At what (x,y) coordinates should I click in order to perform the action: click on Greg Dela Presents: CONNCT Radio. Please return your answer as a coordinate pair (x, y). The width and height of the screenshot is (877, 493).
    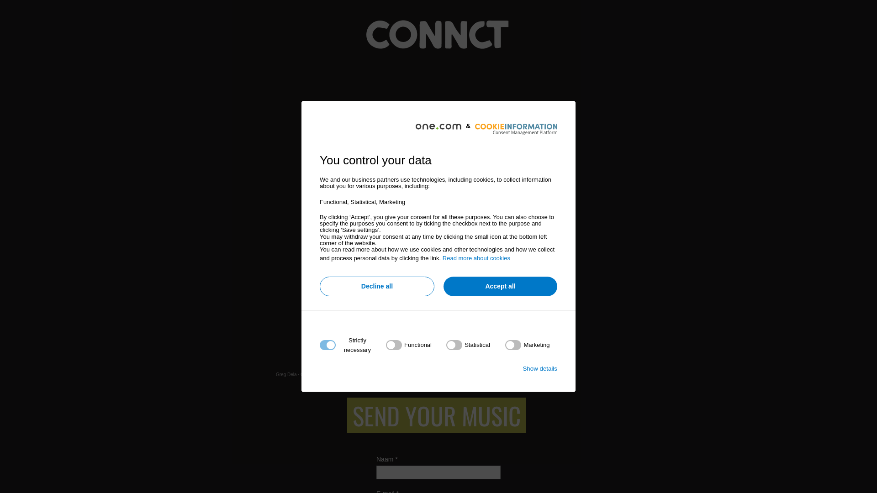
    Looking at the image, I should click on (338, 374).